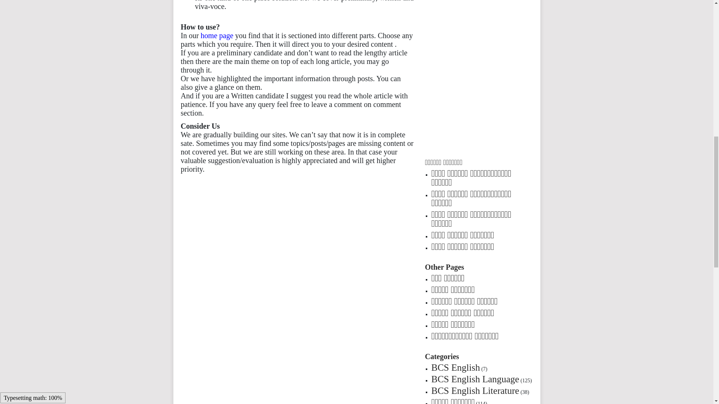 This screenshot has height=404, width=719. What do you see at coordinates (475, 391) in the screenshot?
I see `BCS English Literature` at bounding box center [475, 391].